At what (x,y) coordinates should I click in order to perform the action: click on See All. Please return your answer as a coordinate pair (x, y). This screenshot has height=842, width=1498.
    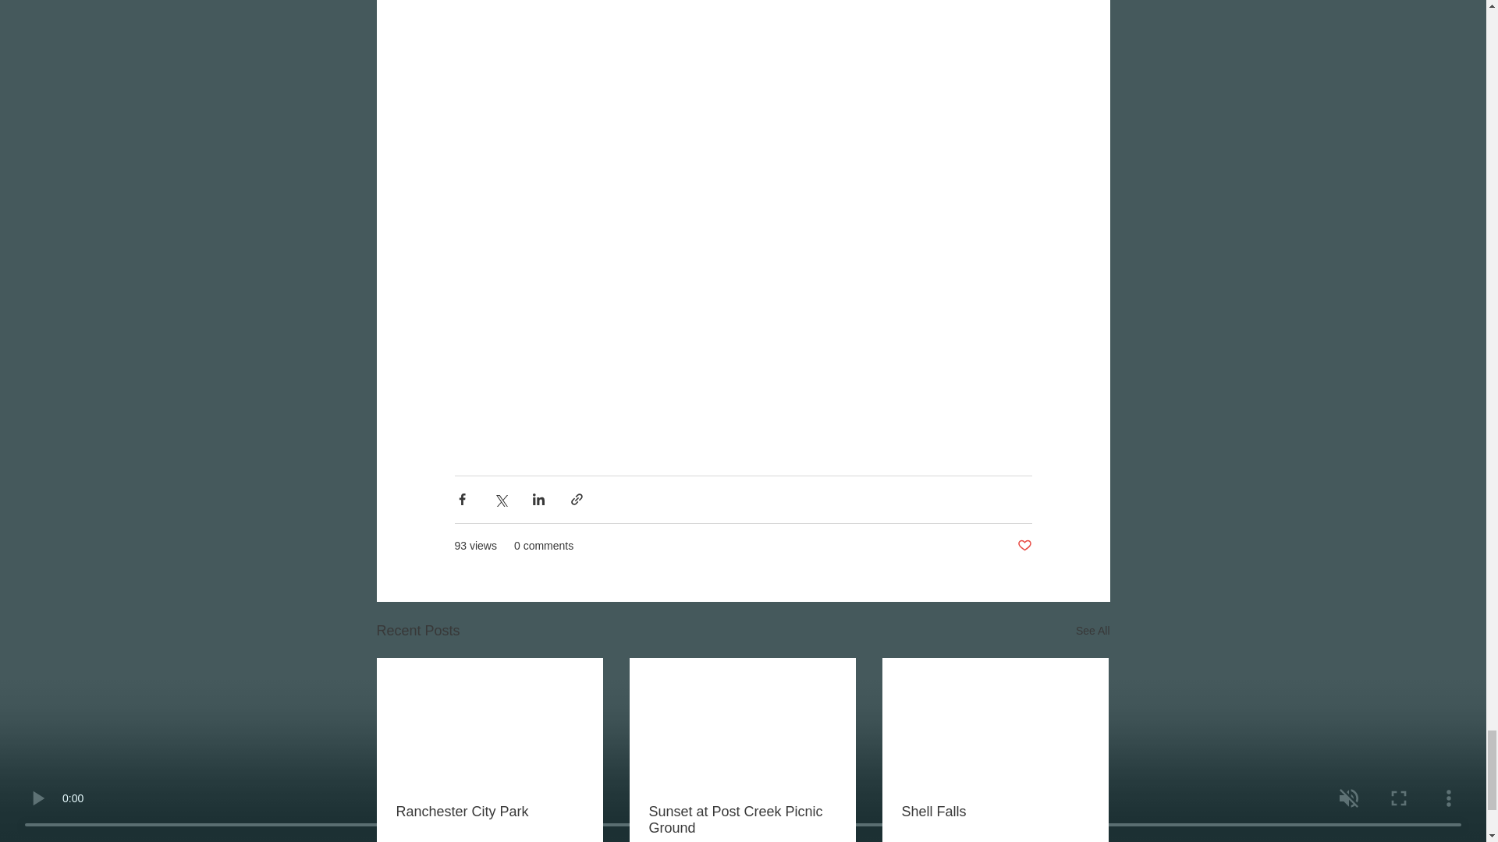
    Looking at the image, I should click on (1092, 631).